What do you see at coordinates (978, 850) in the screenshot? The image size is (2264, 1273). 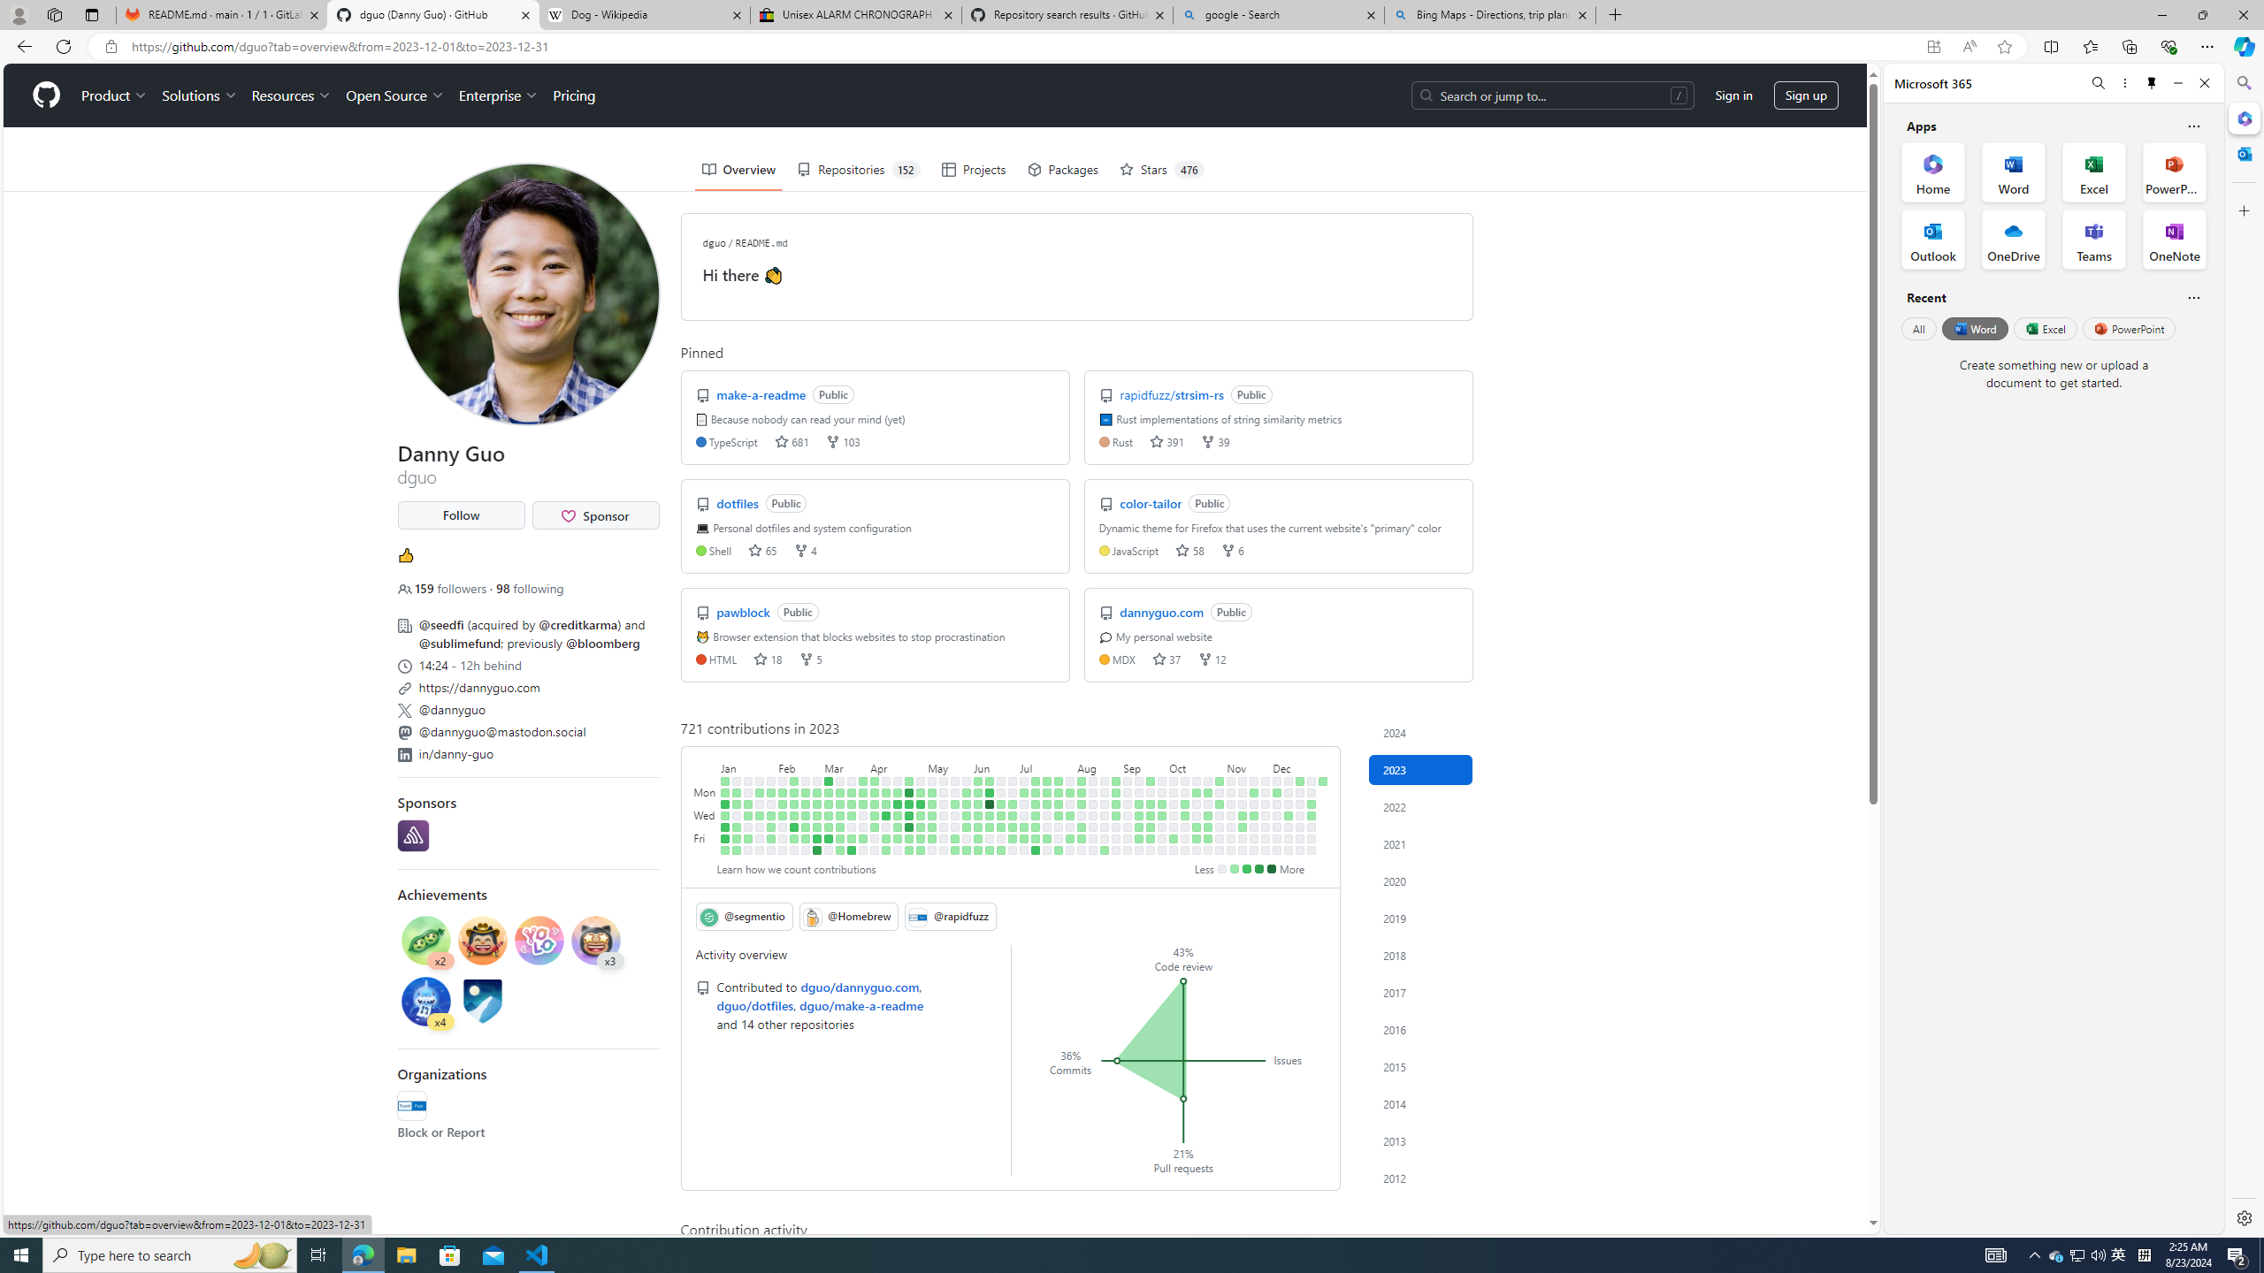 I see `2 contributions on June 10th.` at bounding box center [978, 850].